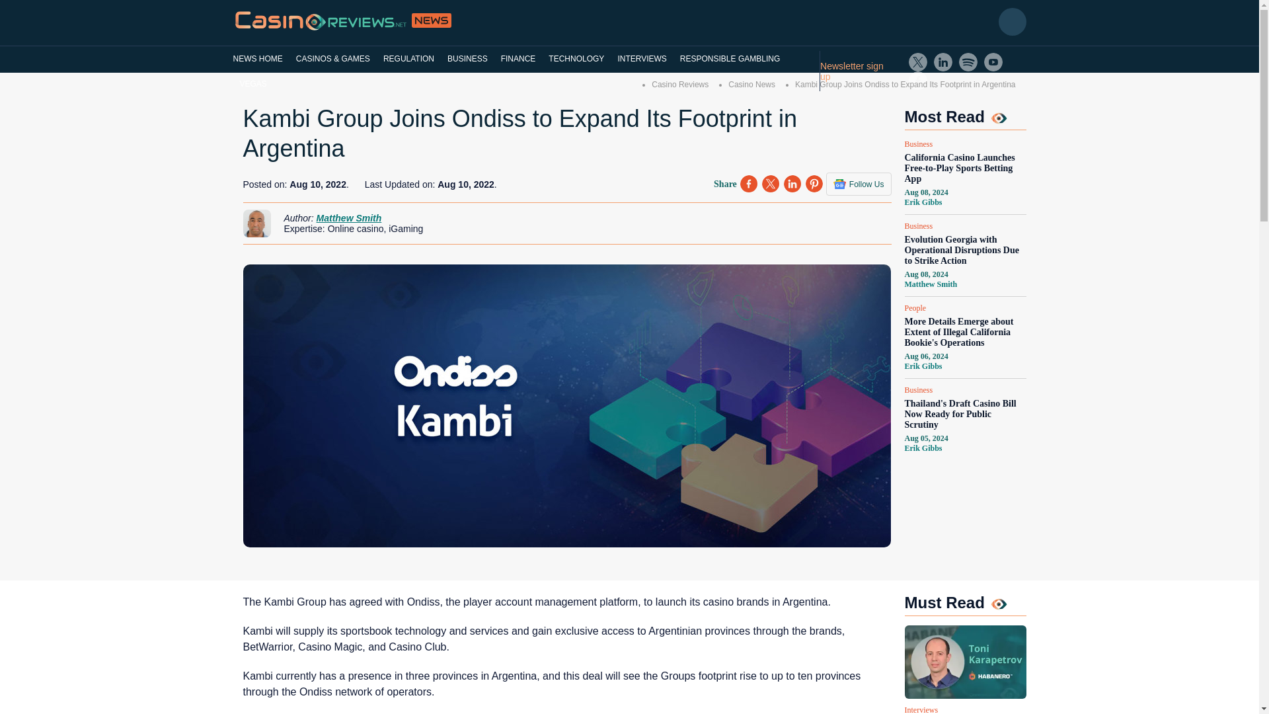 Image resolution: width=1269 pixels, height=714 pixels. What do you see at coordinates (730, 59) in the screenshot?
I see `RESPONSIBLE GAMBLING` at bounding box center [730, 59].